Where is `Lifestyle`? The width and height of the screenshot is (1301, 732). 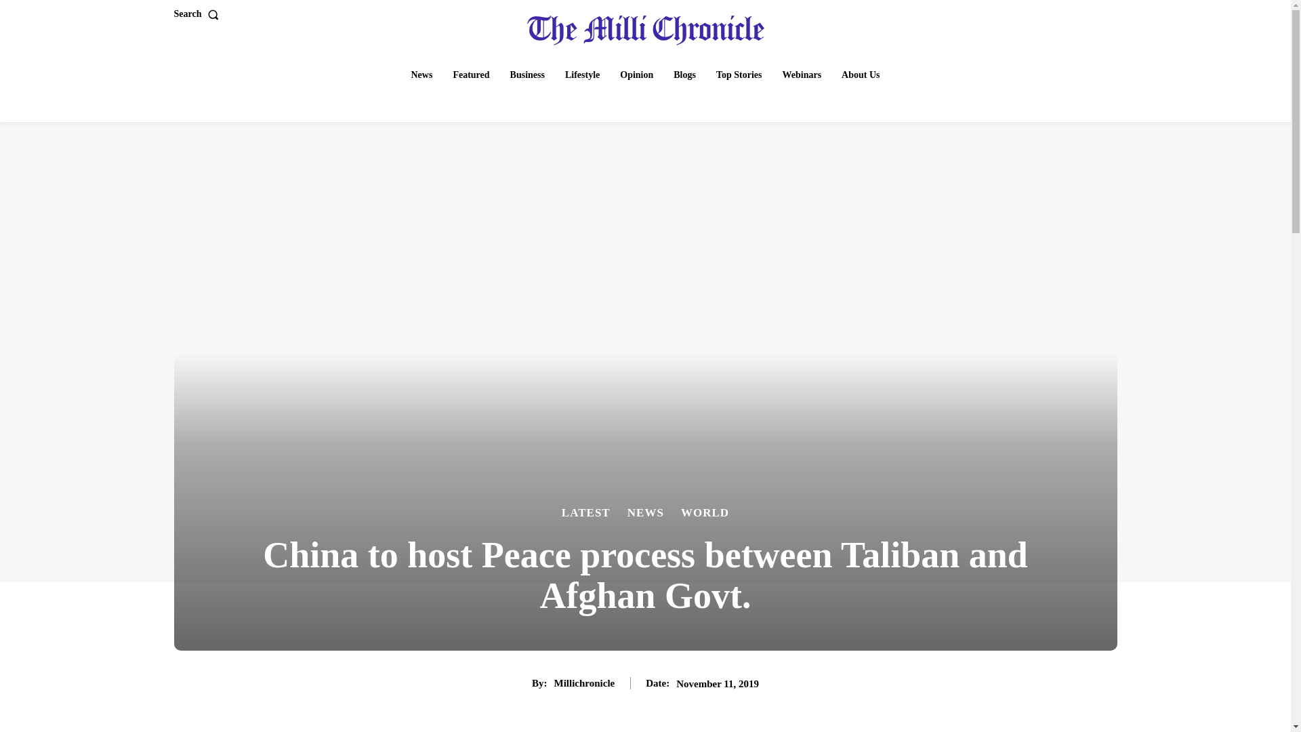 Lifestyle is located at coordinates (581, 75).